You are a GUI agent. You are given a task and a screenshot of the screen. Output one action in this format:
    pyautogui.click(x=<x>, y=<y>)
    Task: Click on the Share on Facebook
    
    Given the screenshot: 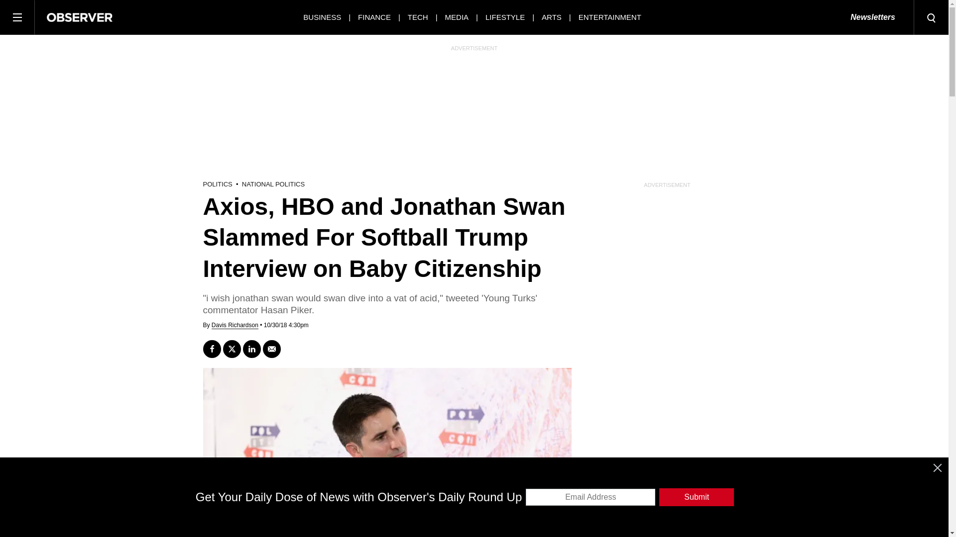 What is the action you would take?
    pyautogui.click(x=212, y=349)
    